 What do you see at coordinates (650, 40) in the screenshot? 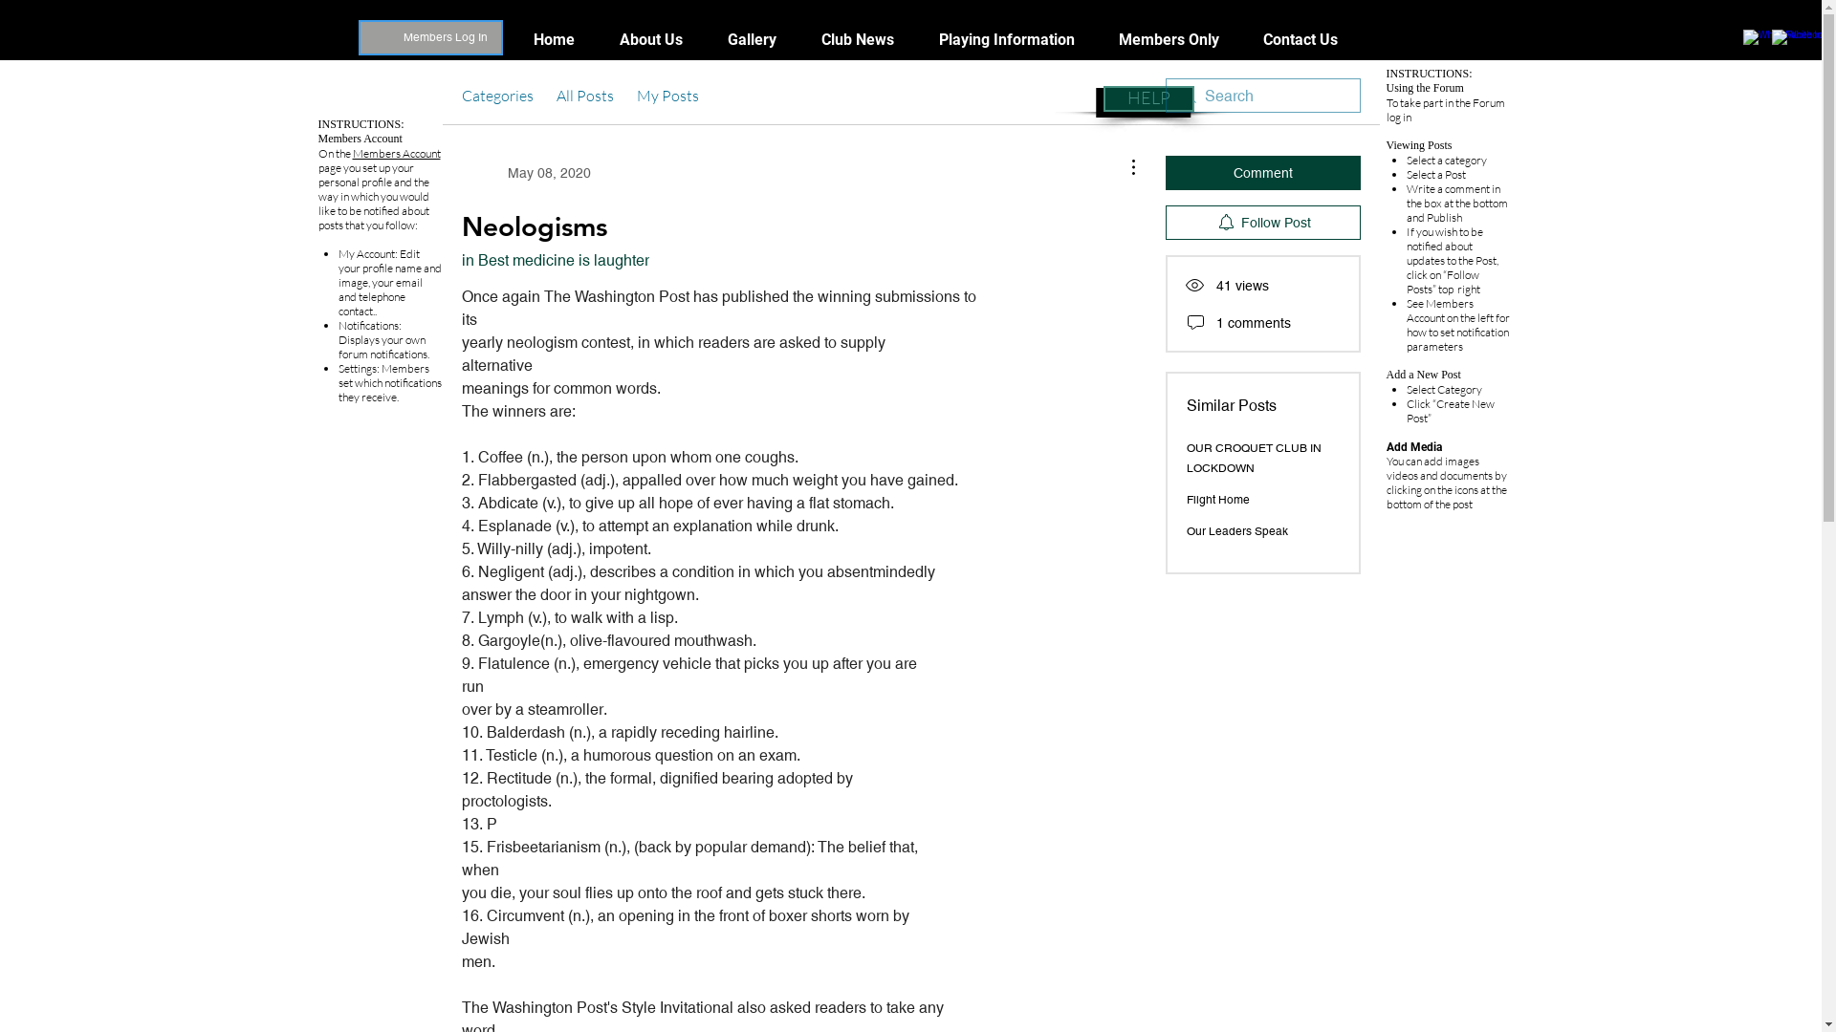
I see `About Us` at bounding box center [650, 40].